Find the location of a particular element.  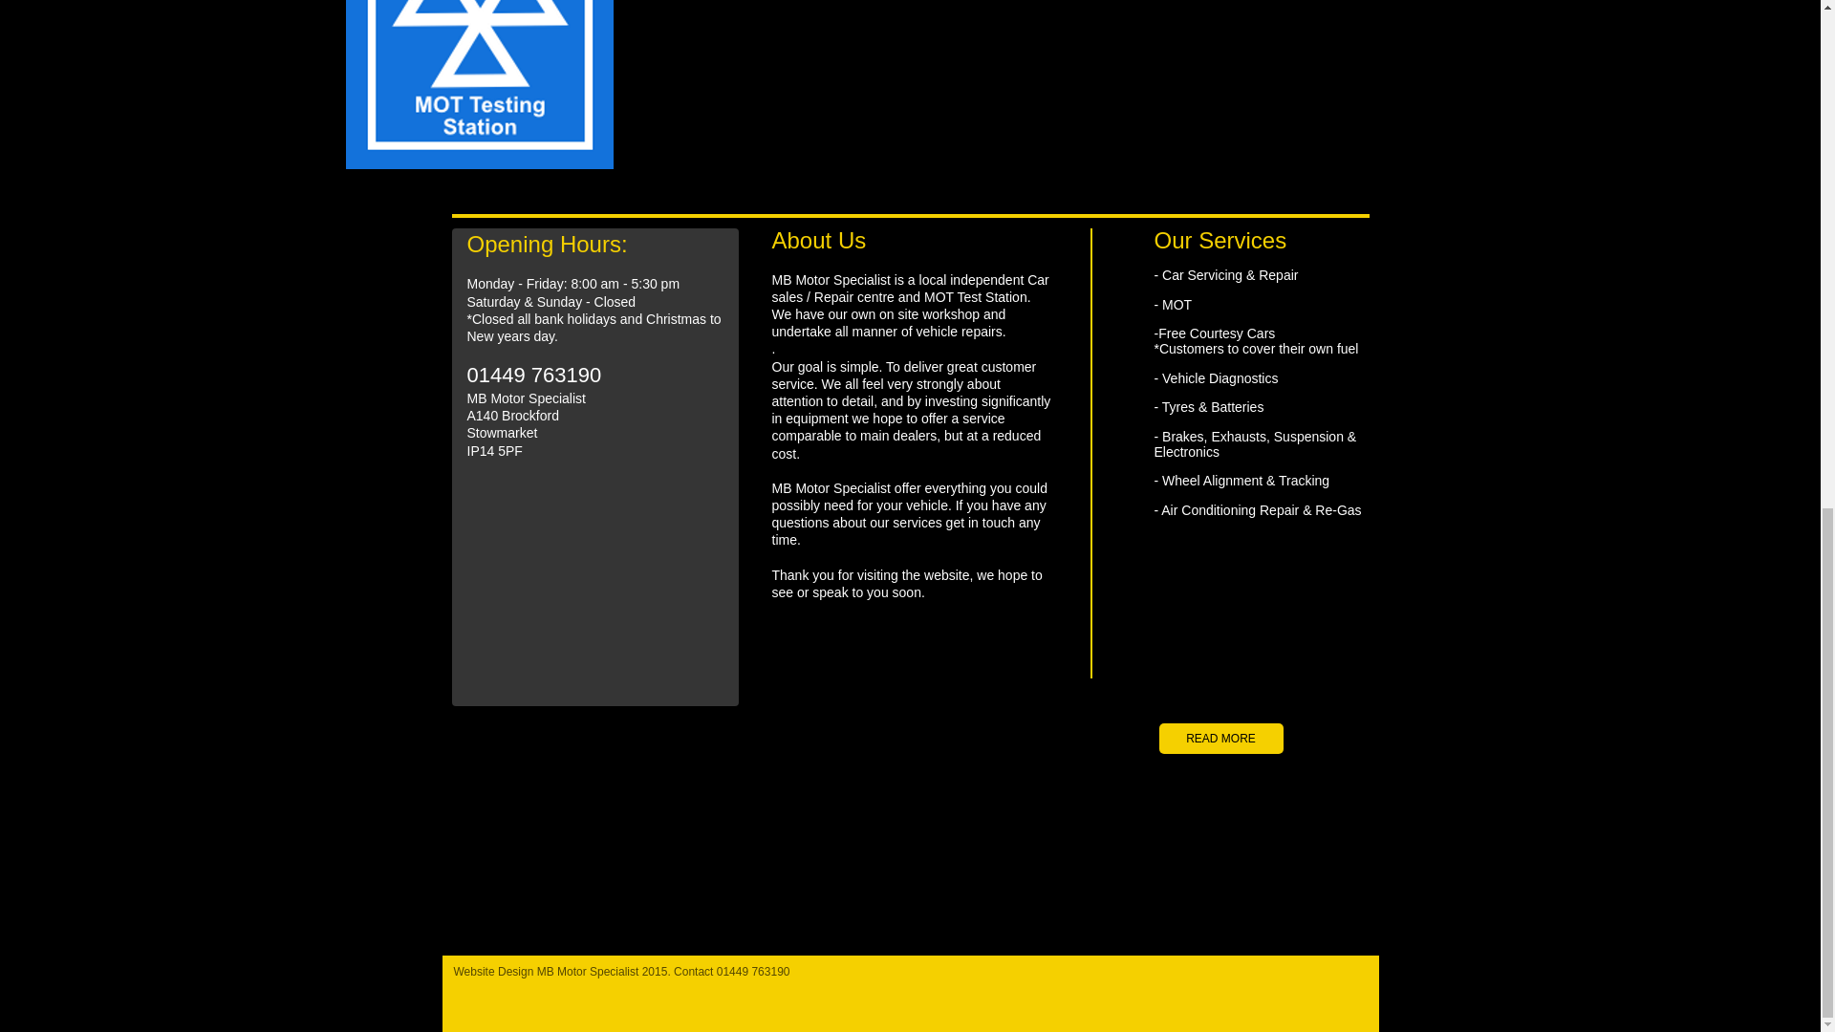

download.png is located at coordinates (480, 86).